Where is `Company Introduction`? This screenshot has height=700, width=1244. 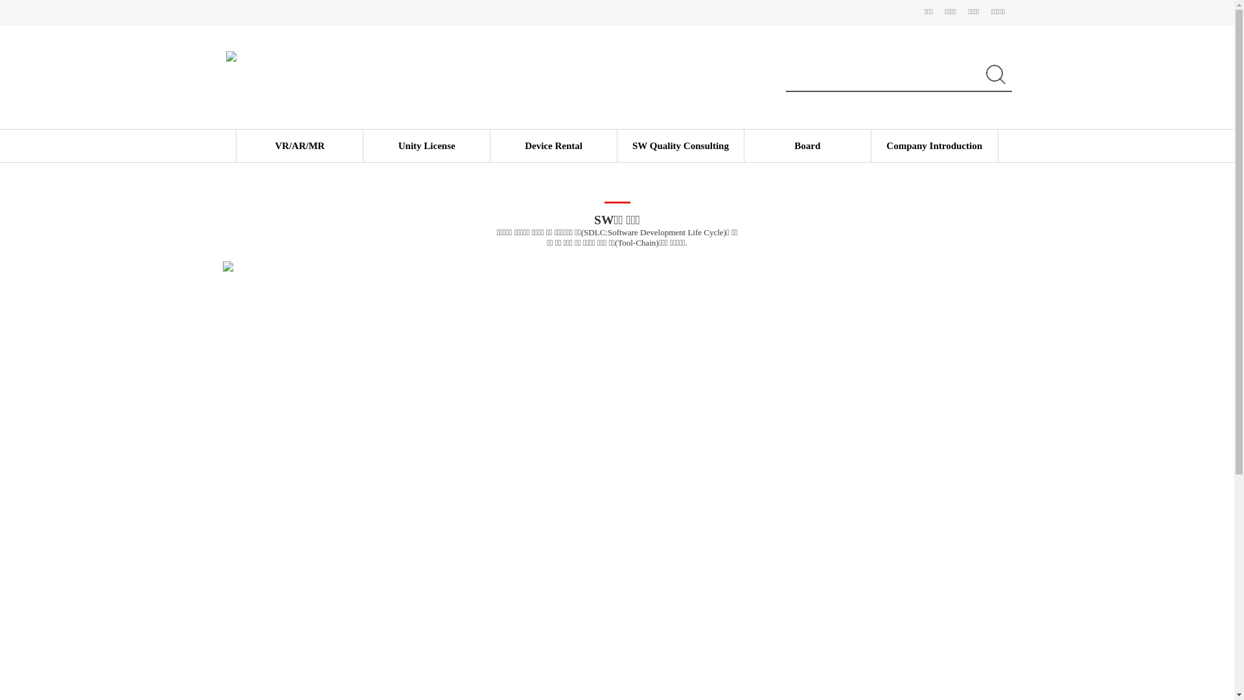
Company Introduction is located at coordinates (934, 146).